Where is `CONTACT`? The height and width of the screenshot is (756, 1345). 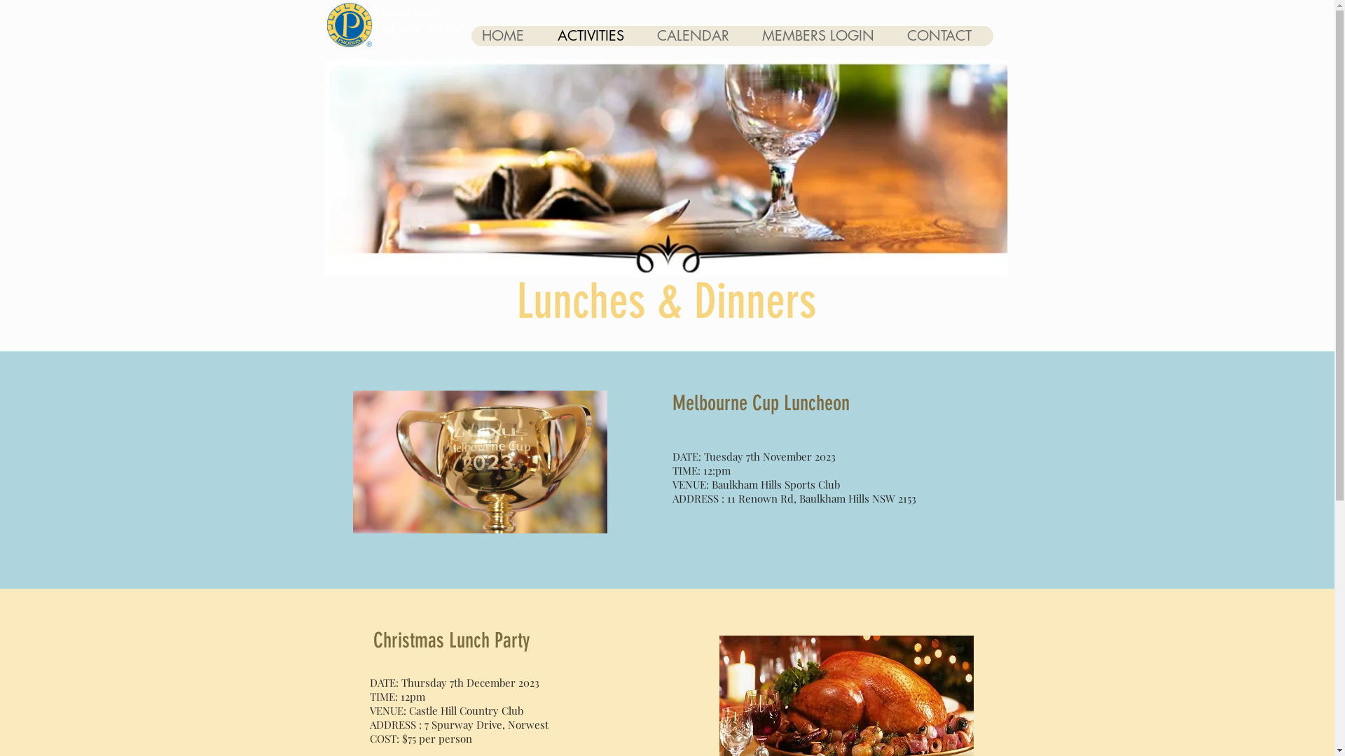
CONTACT is located at coordinates (944, 36).